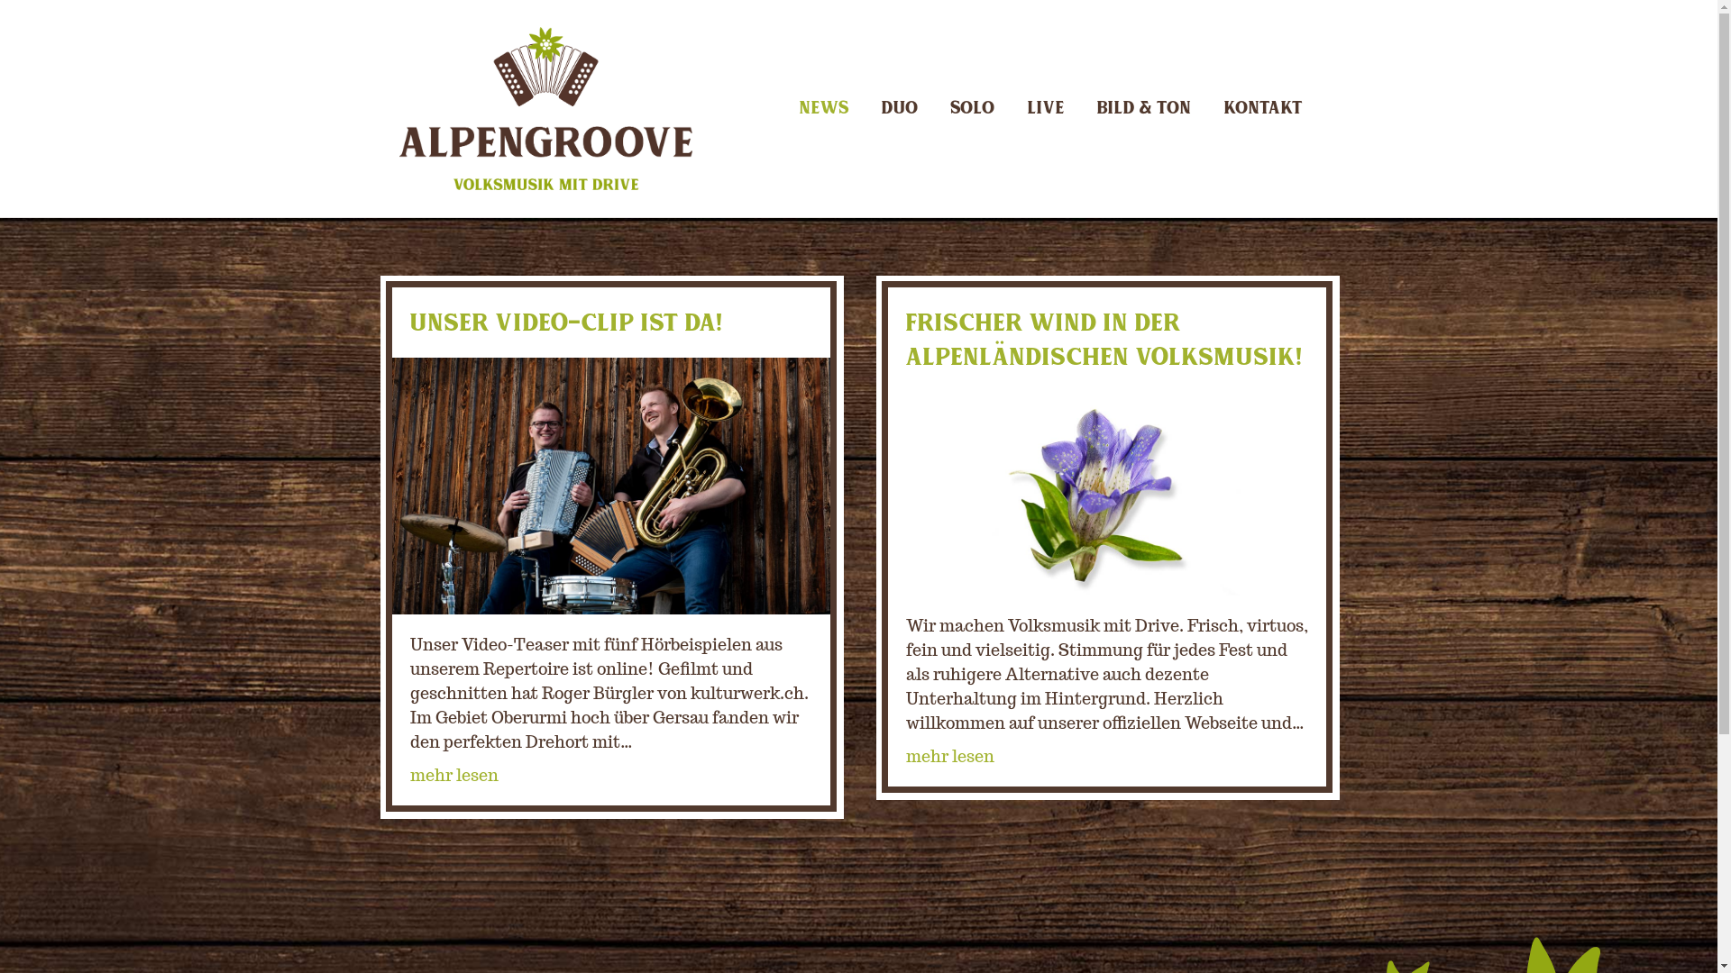  I want to click on BILD & TON, so click(1143, 108).